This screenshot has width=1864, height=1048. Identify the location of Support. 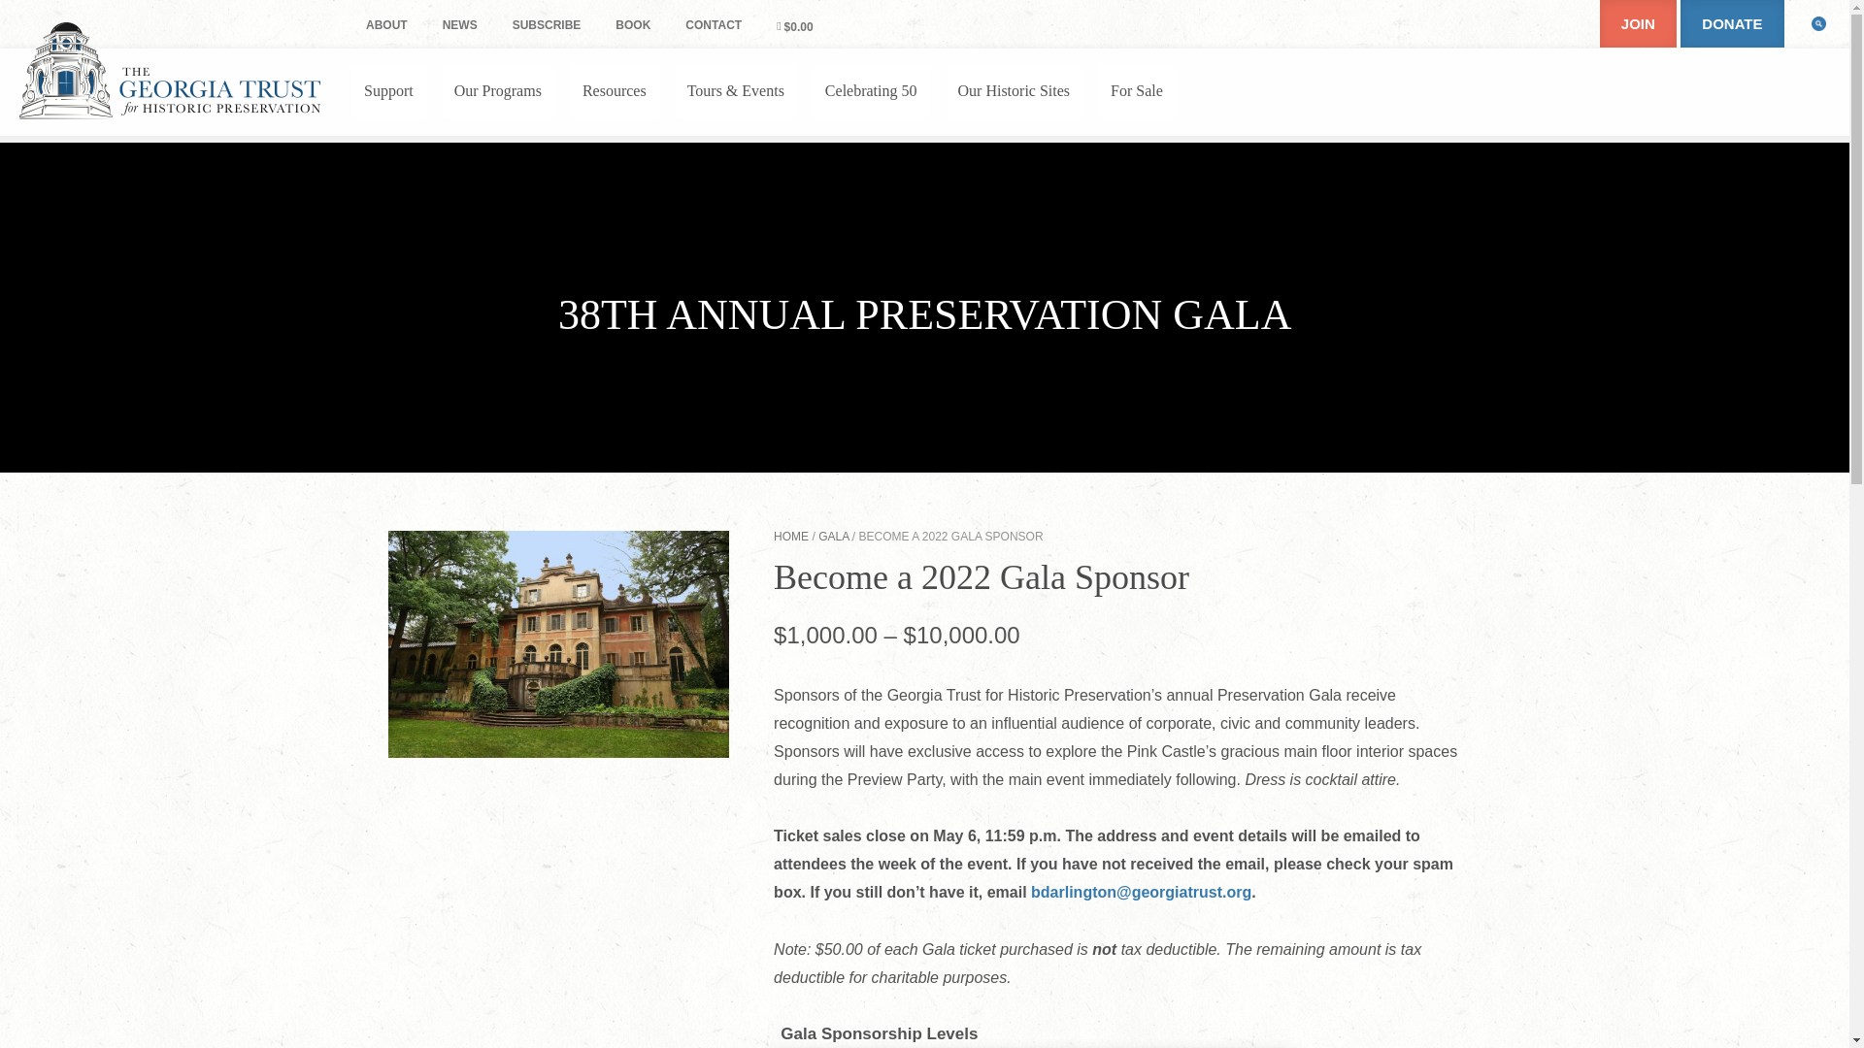
(388, 91).